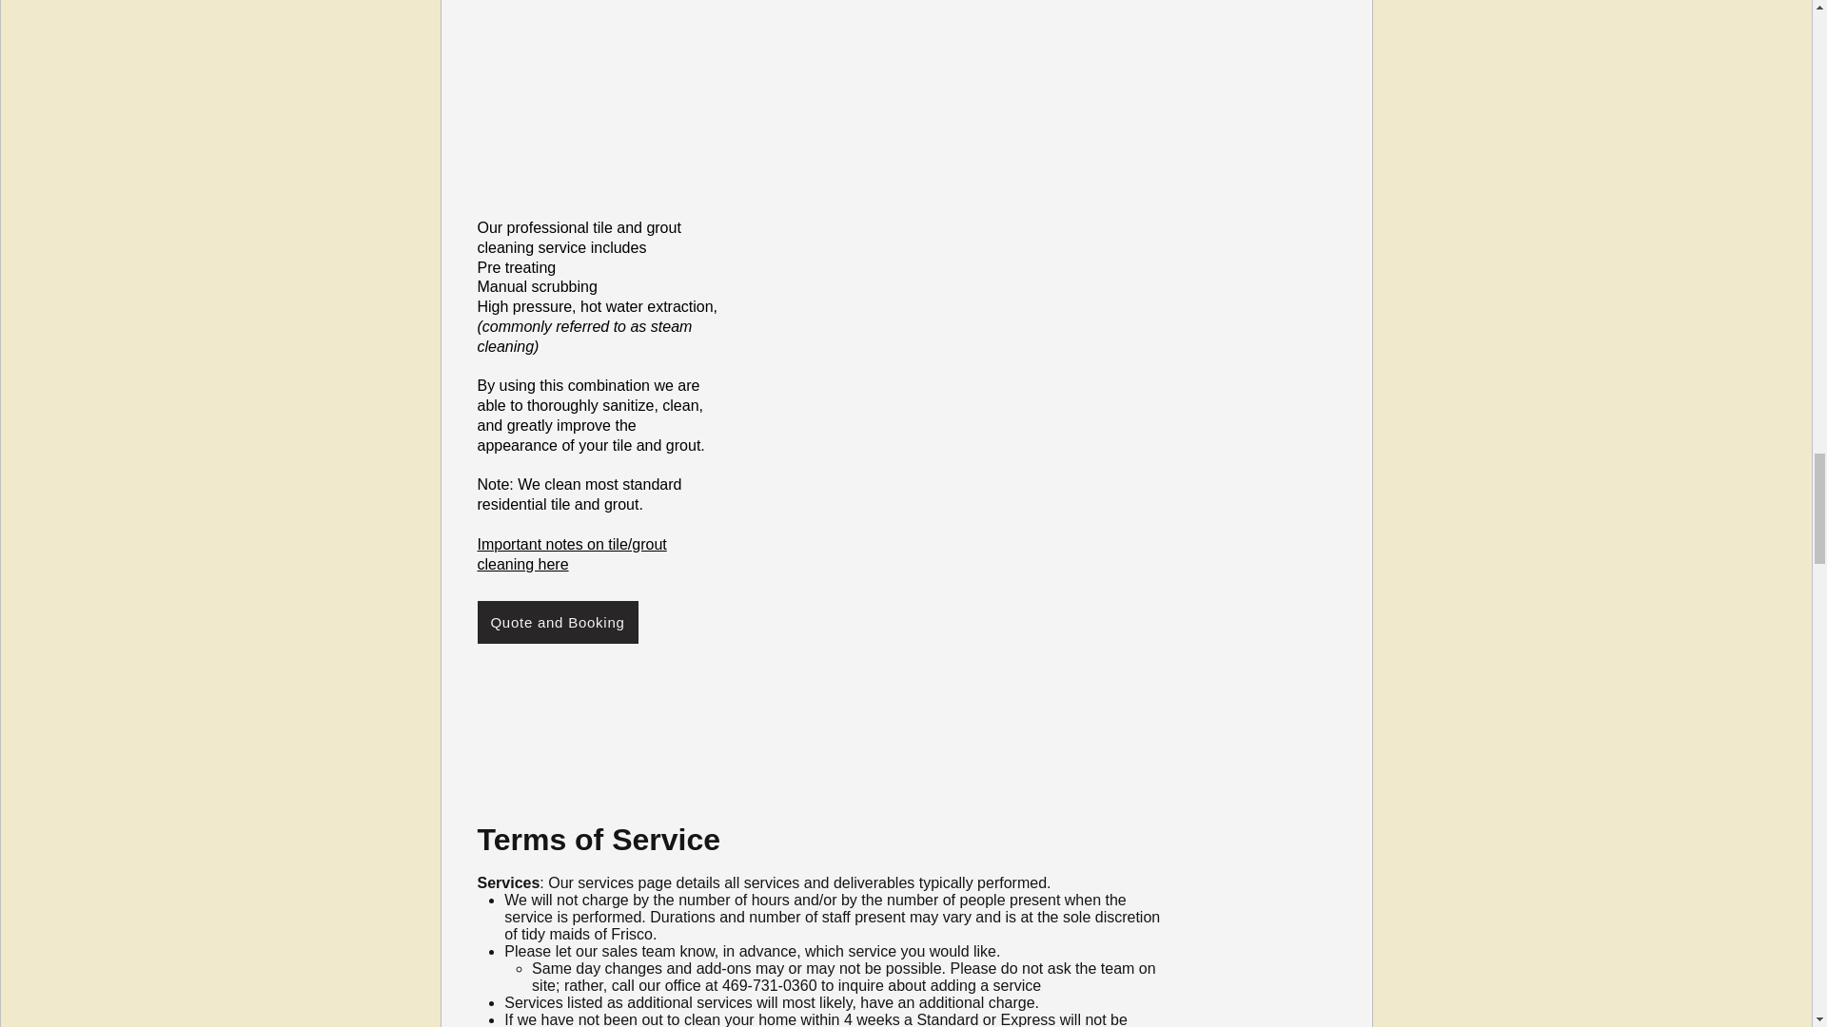 The height and width of the screenshot is (1027, 1827). Describe the element at coordinates (558, 622) in the screenshot. I see `Quote and Booking` at that location.